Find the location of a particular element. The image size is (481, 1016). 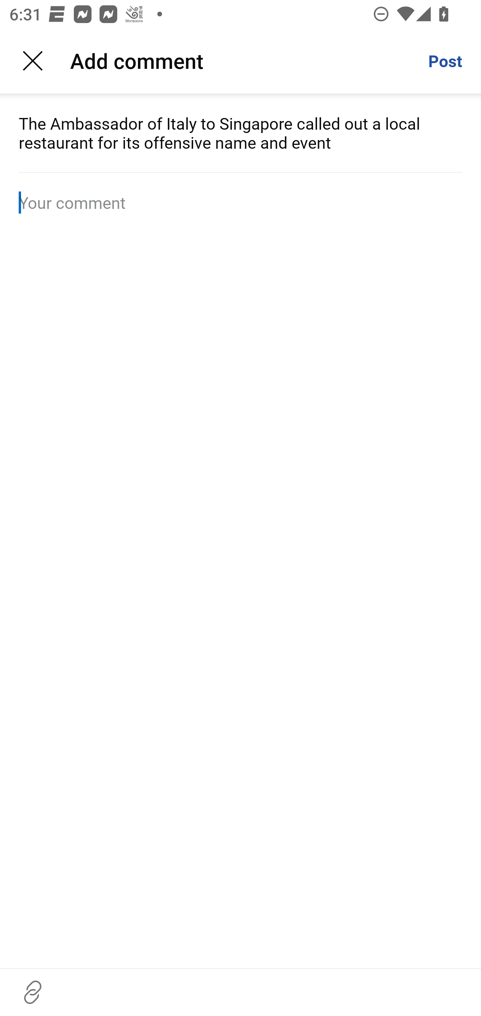

Insert a link is located at coordinates (33, 992).